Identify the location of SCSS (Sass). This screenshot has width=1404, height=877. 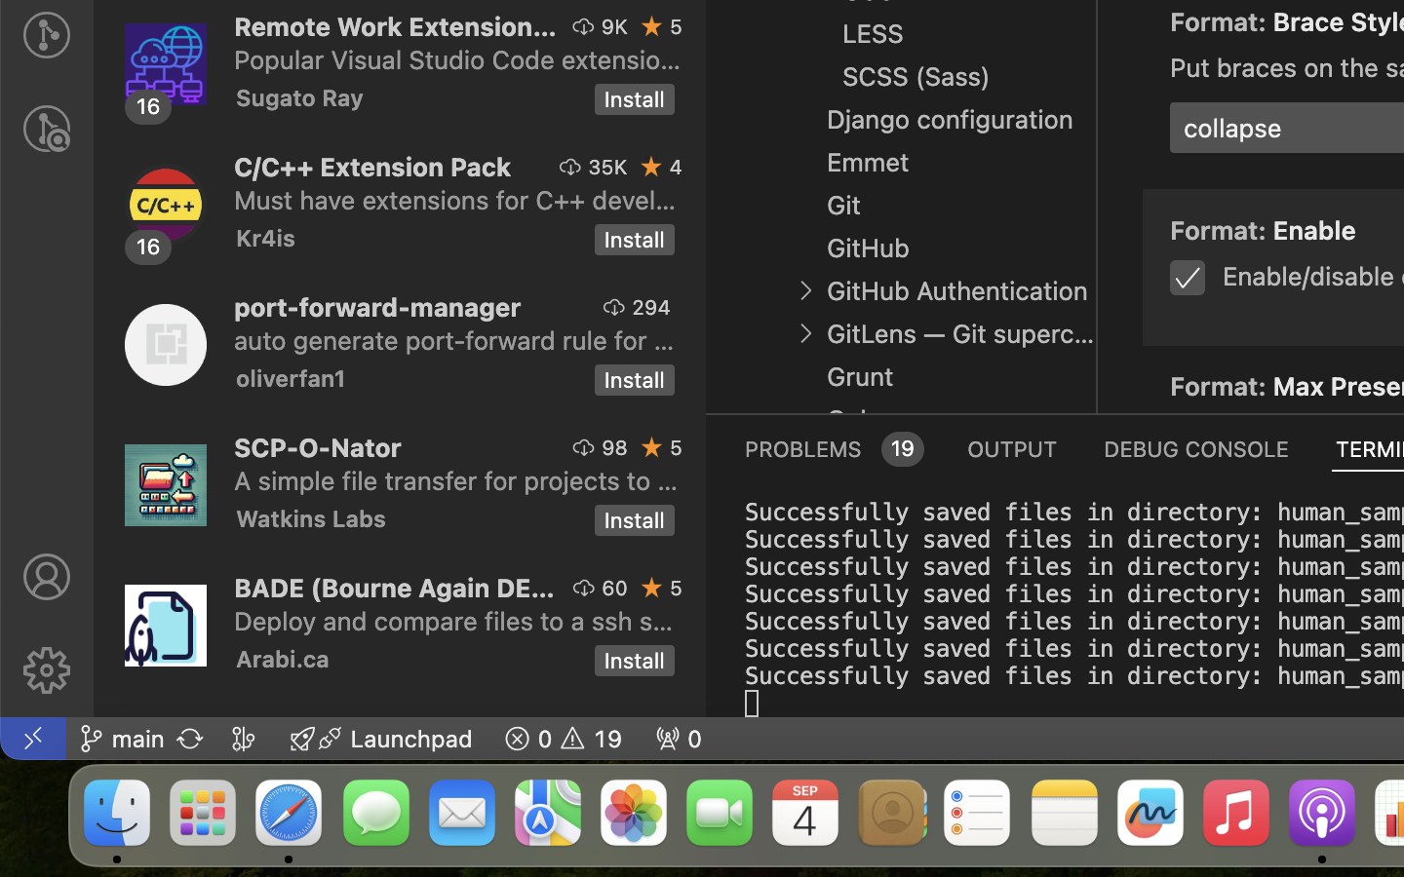
(916, 77).